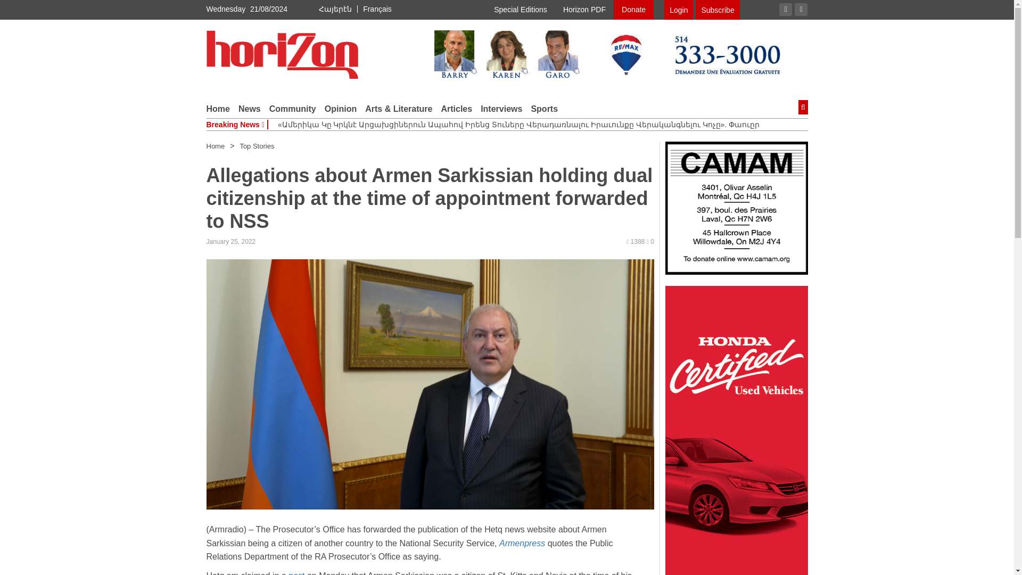  What do you see at coordinates (218, 109) in the screenshot?
I see `Home` at bounding box center [218, 109].